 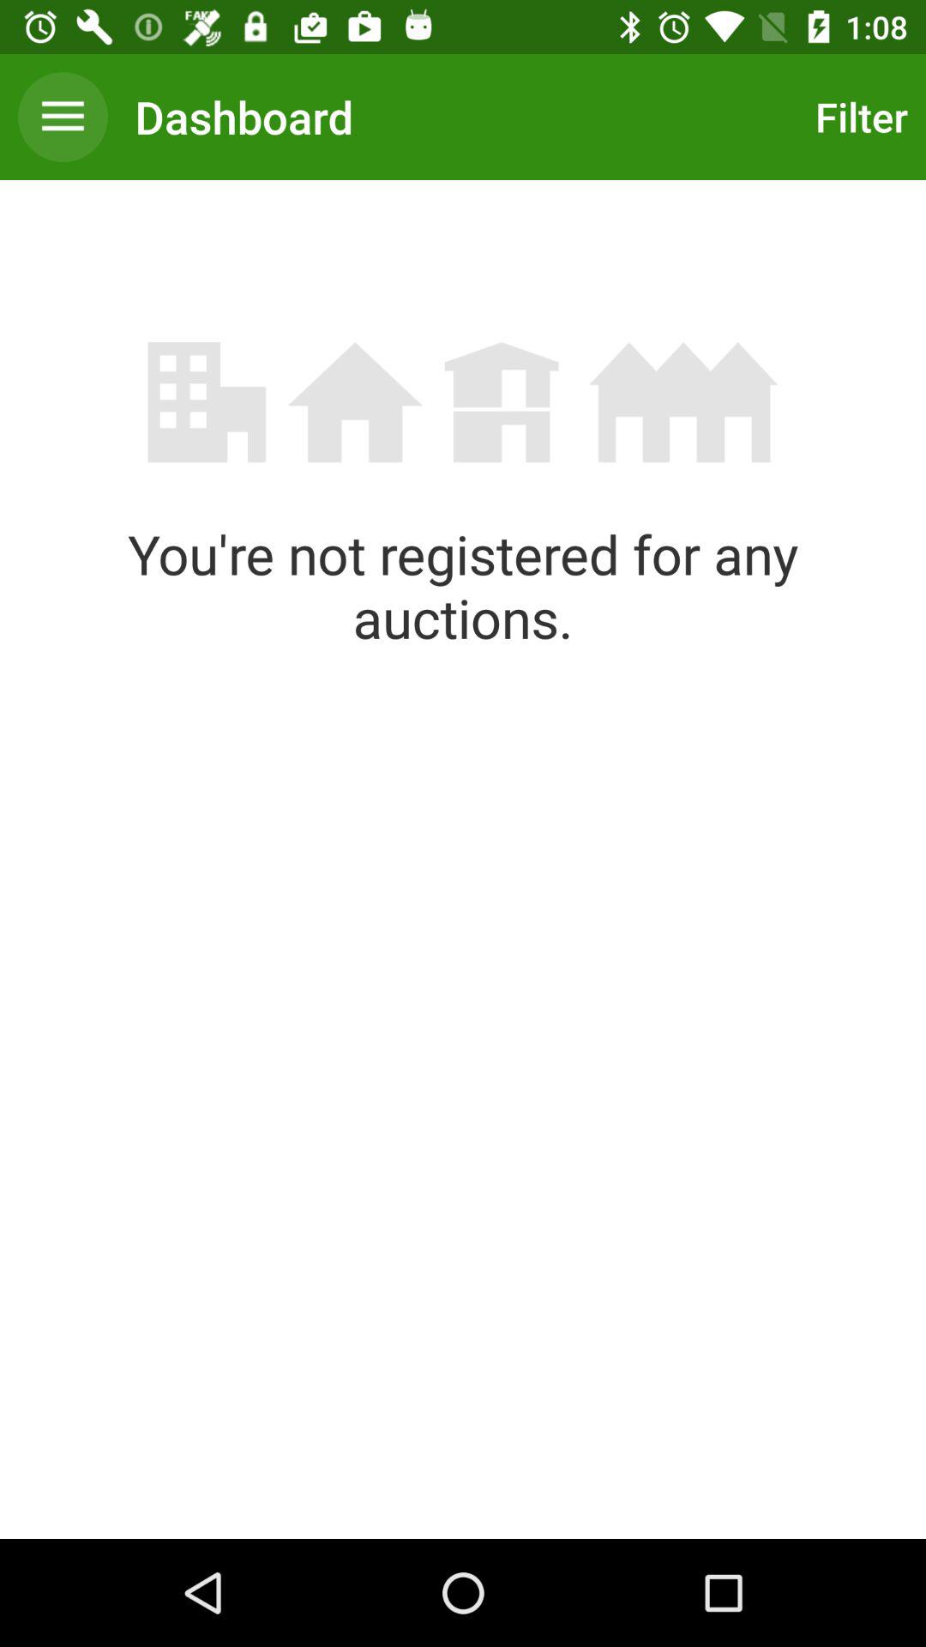 I want to click on turn off filter, so click(x=857, y=117).